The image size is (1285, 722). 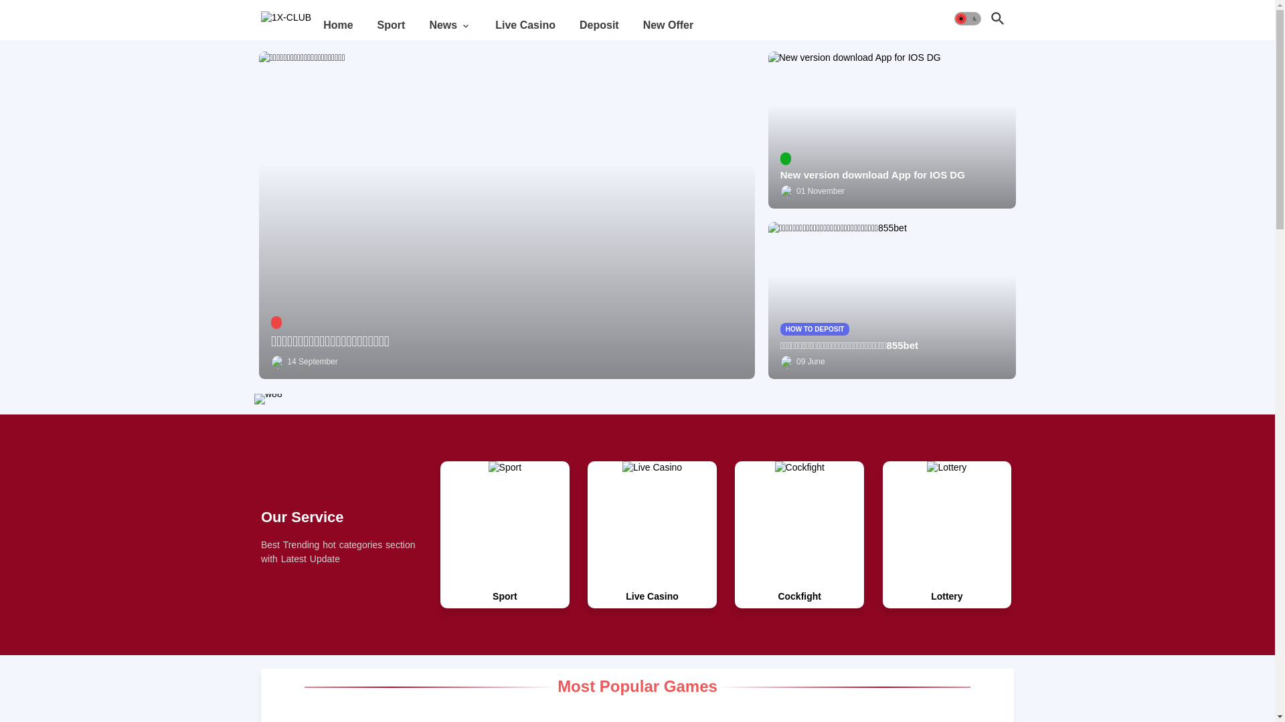 What do you see at coordinates (525, 25) in the screenshot?
I see `Live Casino` at bounding box center [525, 25].